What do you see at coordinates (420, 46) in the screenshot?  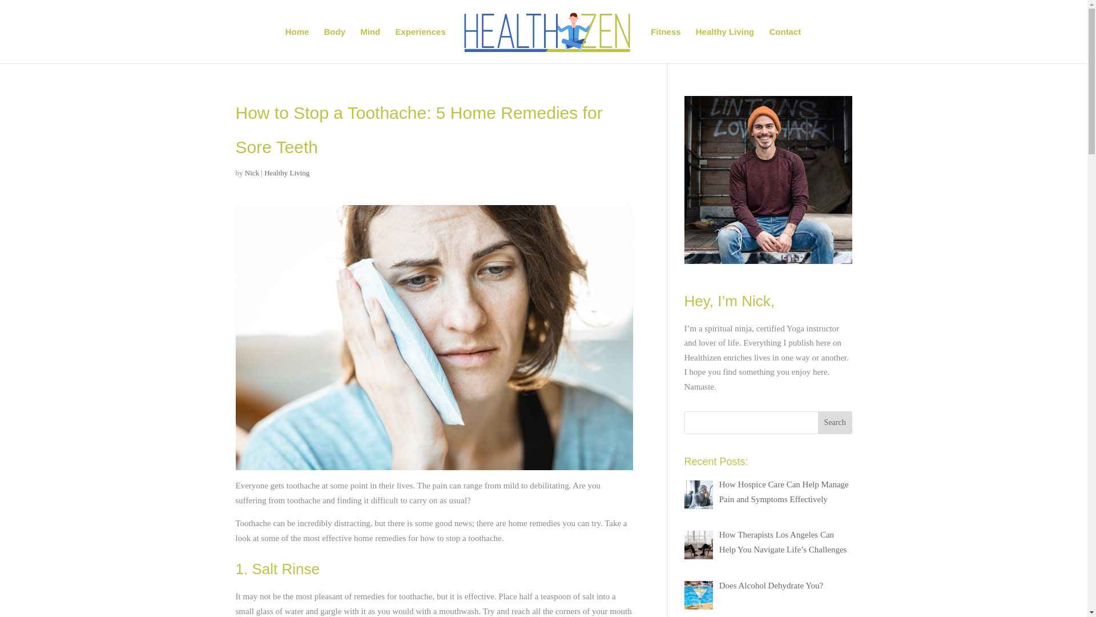 I see `Experiences` at bounding box center [420, 46].